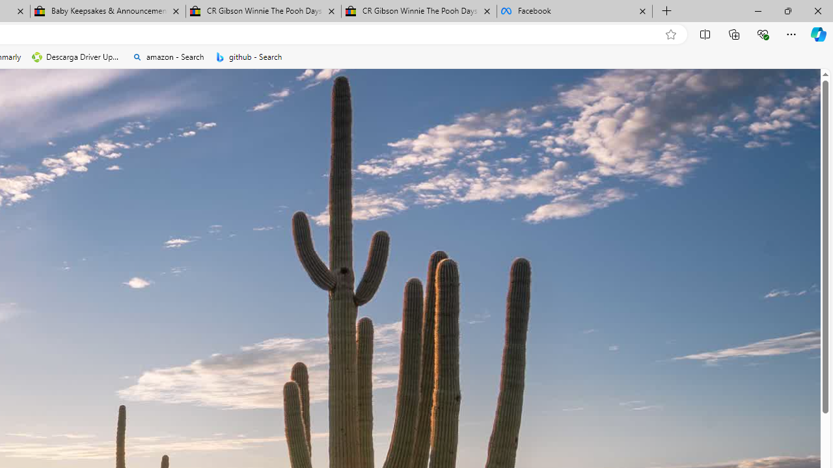 The image size is (833, 468). What do you see at coordinates (216, 145) in the screenshot?
I see `Add a site` at bounding box center [216, 145].